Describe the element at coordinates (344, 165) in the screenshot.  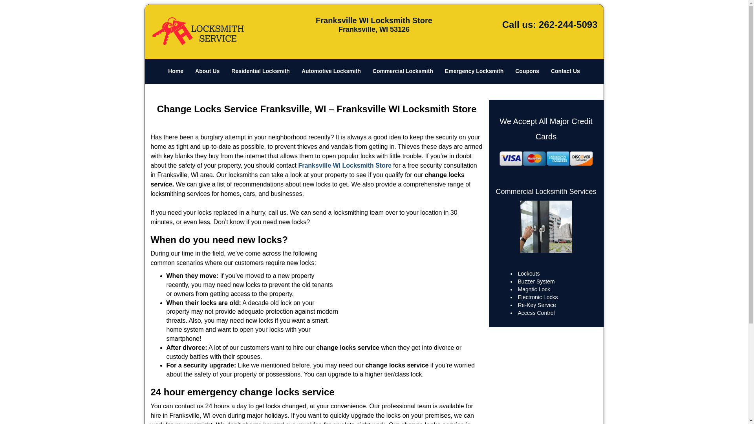
I see `Franksville WI Locksmith Store` at that location.